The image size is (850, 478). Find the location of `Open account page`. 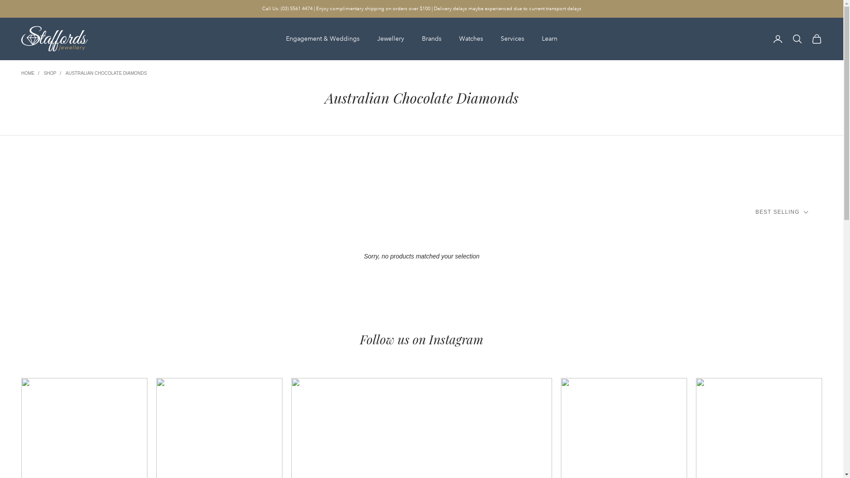

Open account page is located at coordinates (778, 39).